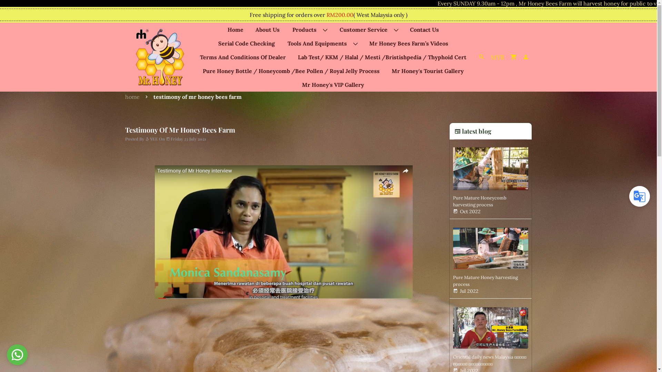  I want to click on testimony of mr honey bees farm, so click(197, 97).